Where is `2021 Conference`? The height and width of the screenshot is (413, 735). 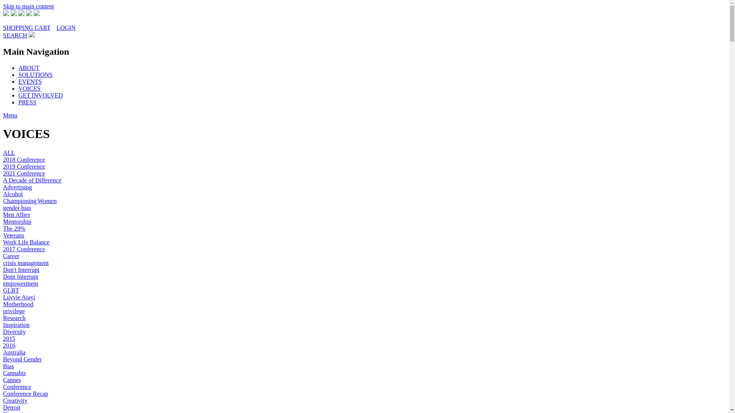
2021 Conference is located at coordinates (24, 174).